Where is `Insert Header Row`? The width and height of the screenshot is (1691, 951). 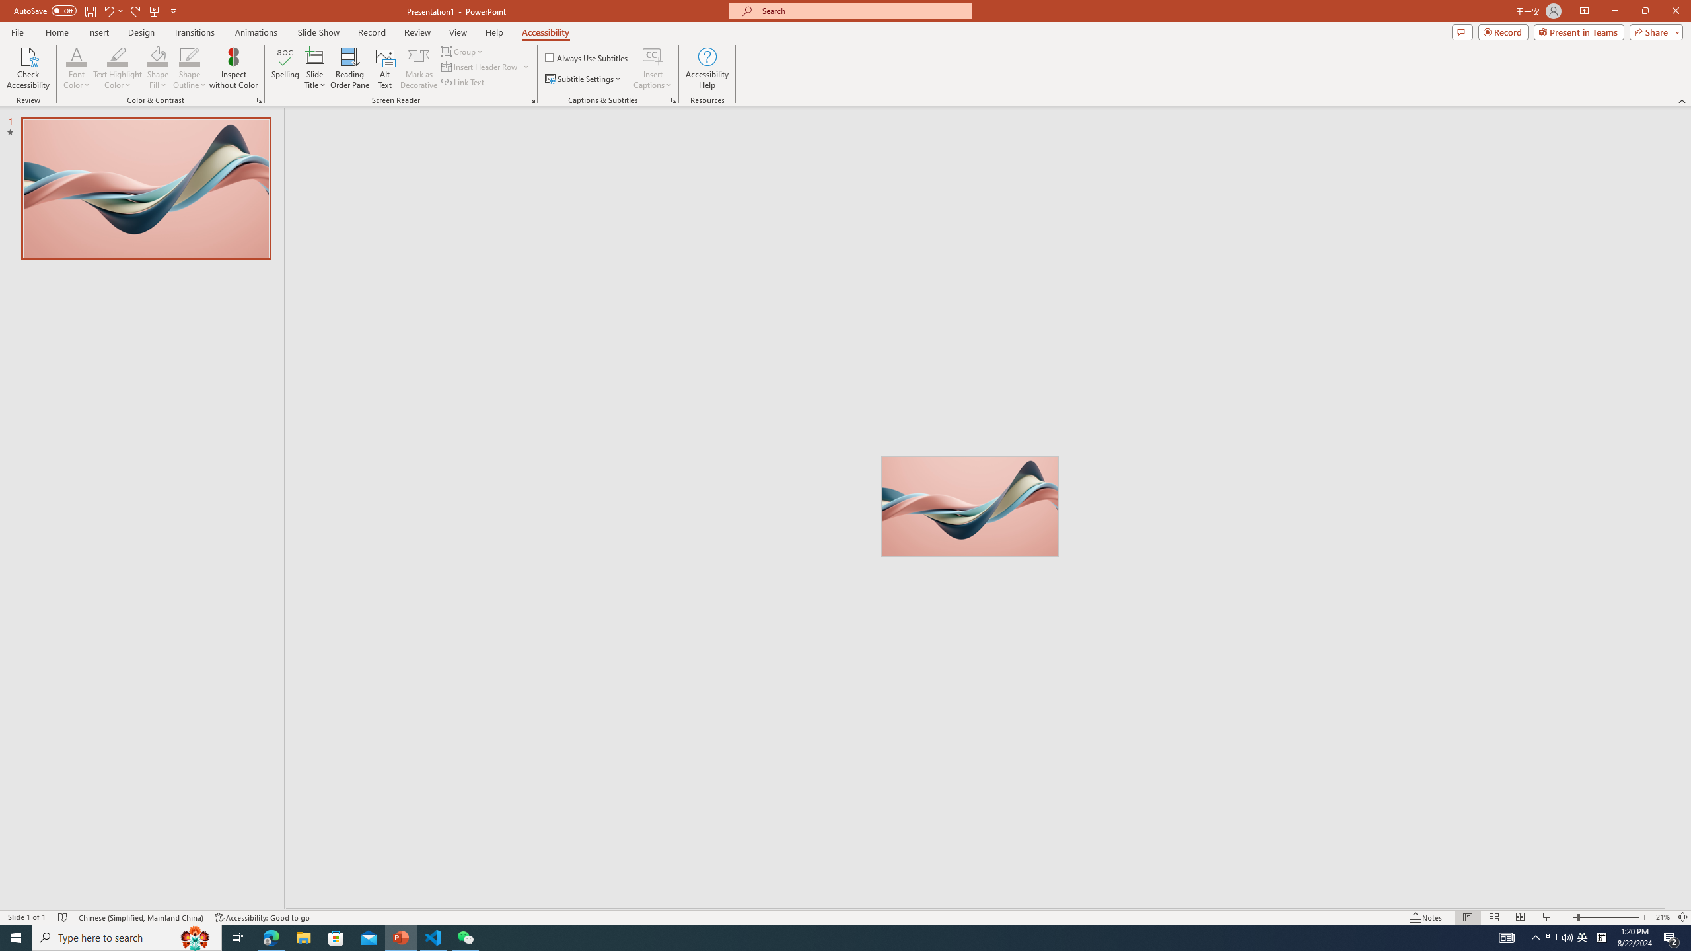
Insert Header Row is located at coordinates (486, 66).